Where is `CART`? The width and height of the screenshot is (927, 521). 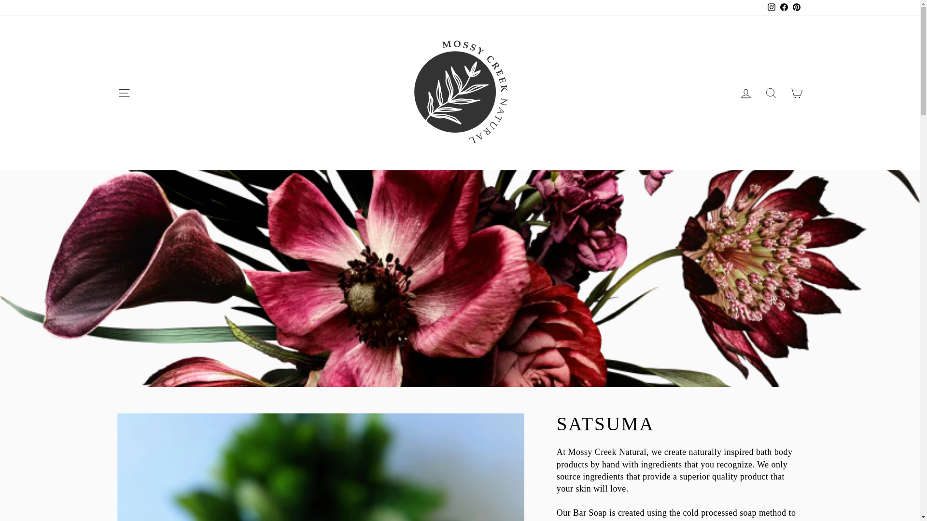
CART is located at coordinates (771, 93).